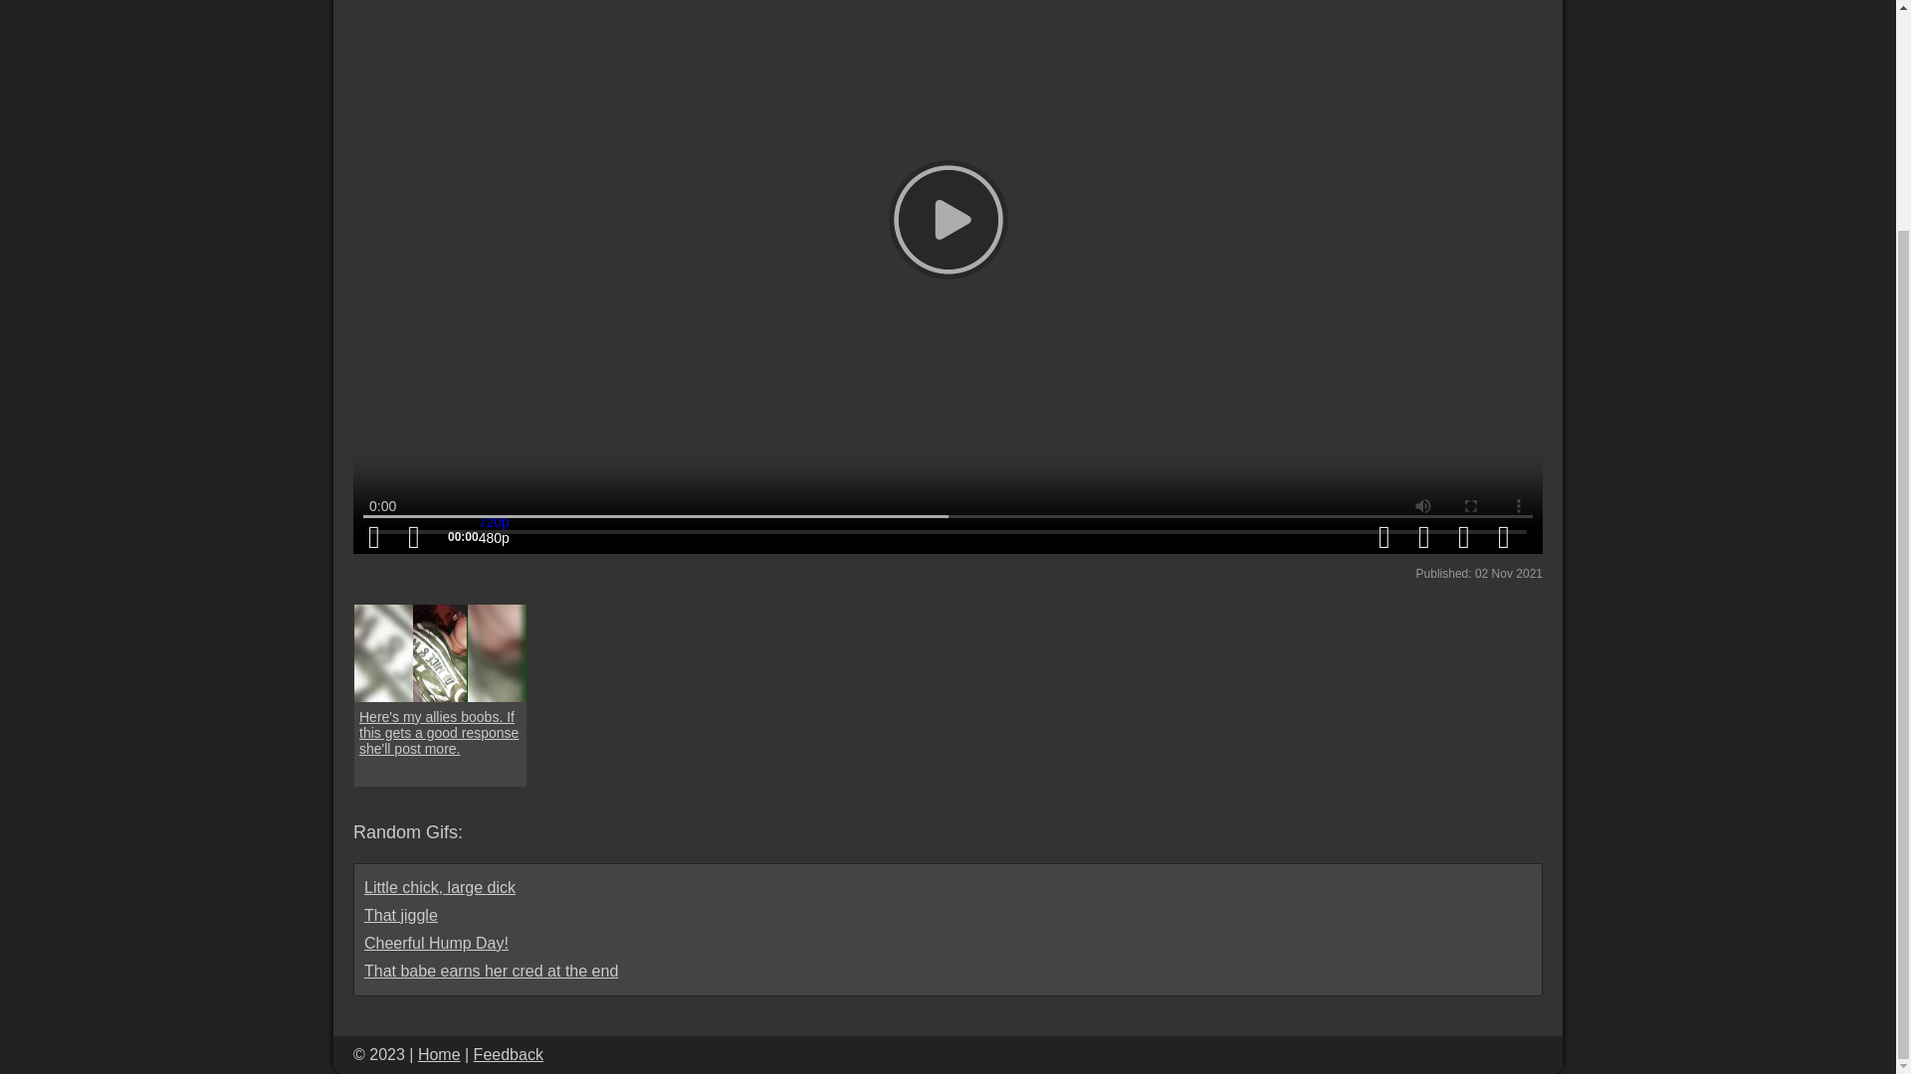  Describe the element at coordinates (508, 1054) in the screenshot. I see `Feedback` at that location.